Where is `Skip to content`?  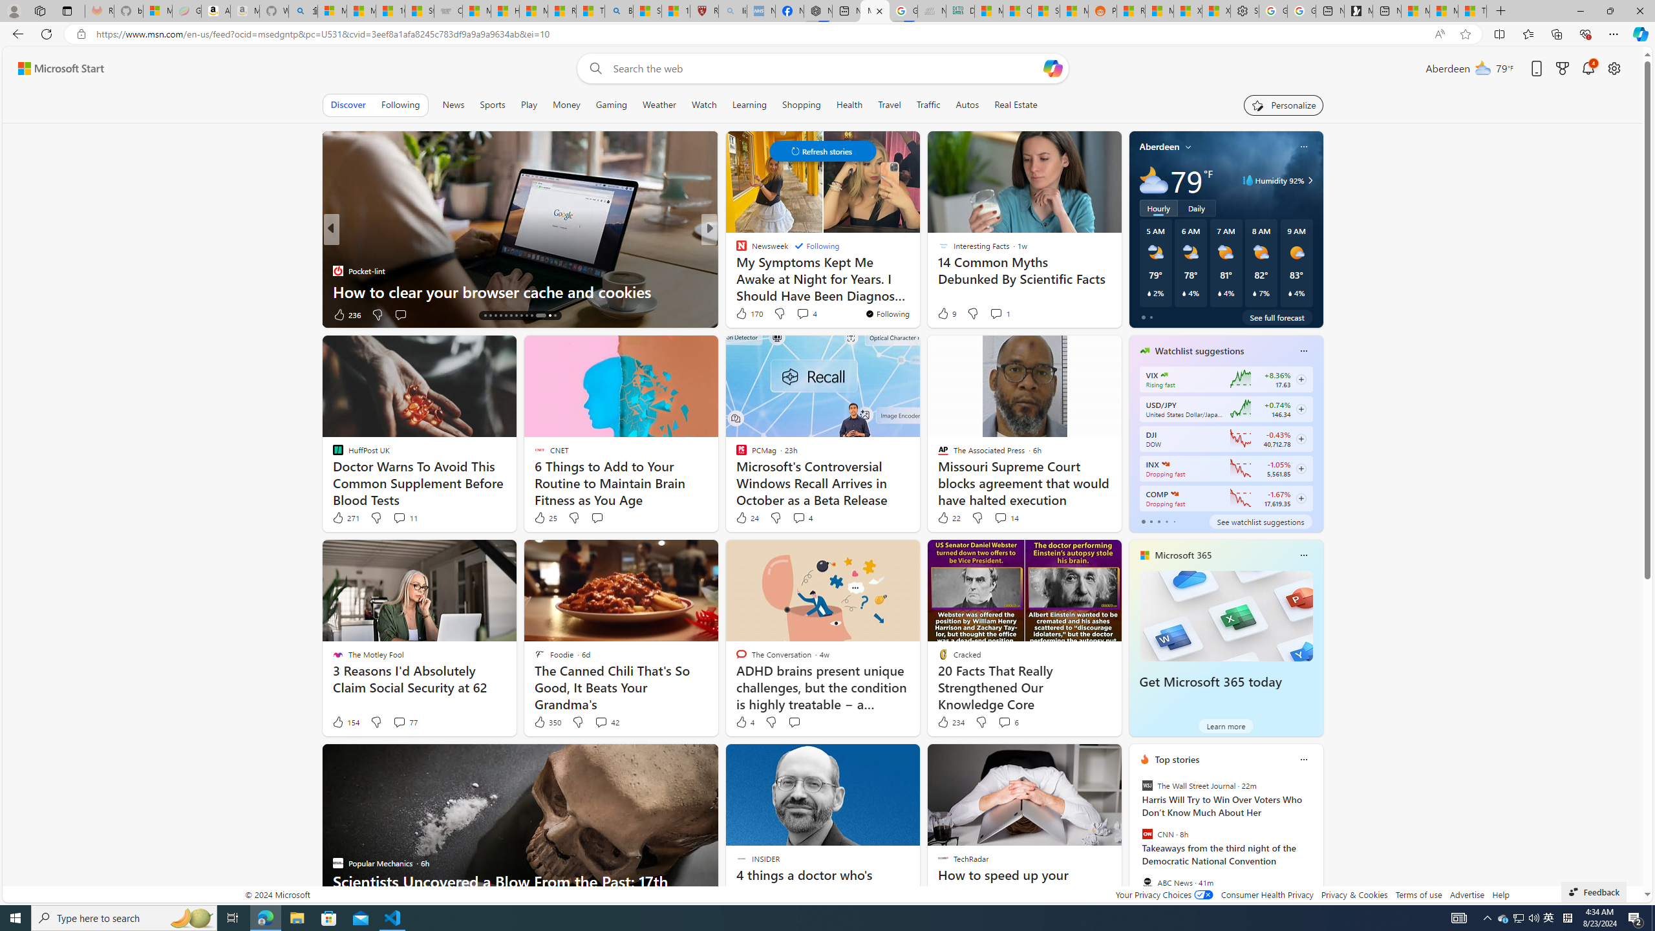 Skip to content is located at coordinates (56, 69).